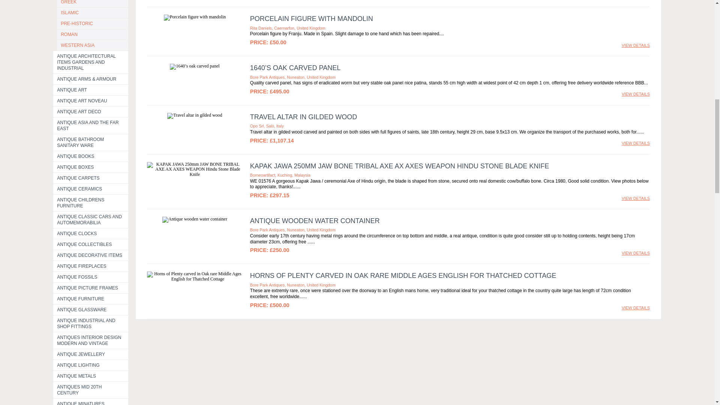 The width and height of the screenshot is (720, 405). What do you see at coordinates (92, 34) in the screenshot?
I see `ROMAN` at bounding box center [92, 34].